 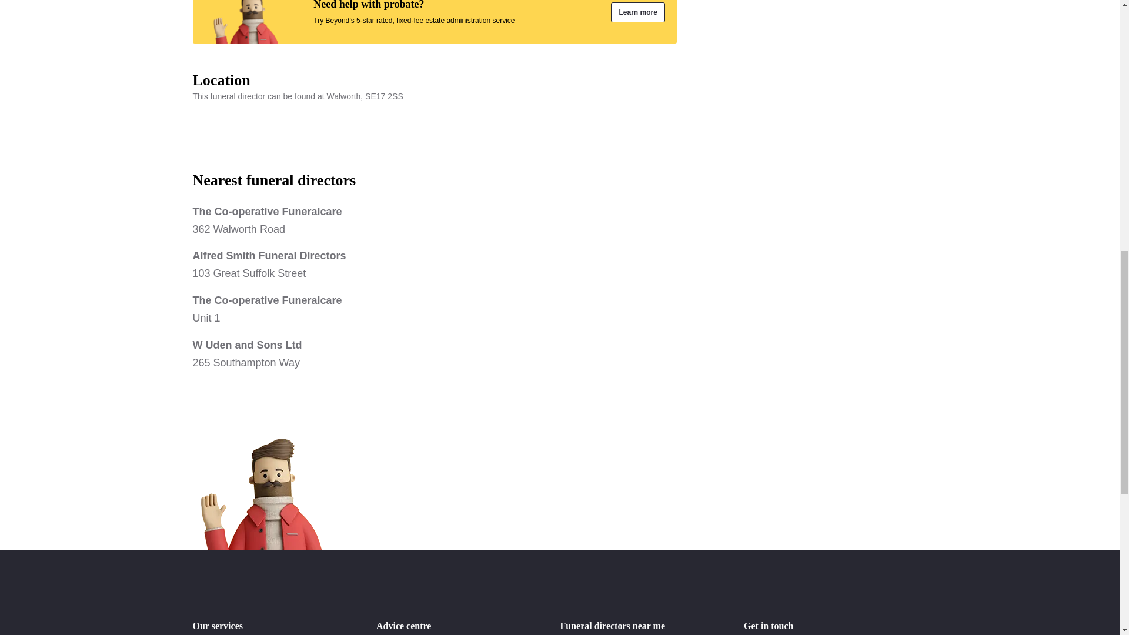 What do you see at coordinates (435, 265) in the screenshot?
I see `Learn more` at bounding box center [435, 265].